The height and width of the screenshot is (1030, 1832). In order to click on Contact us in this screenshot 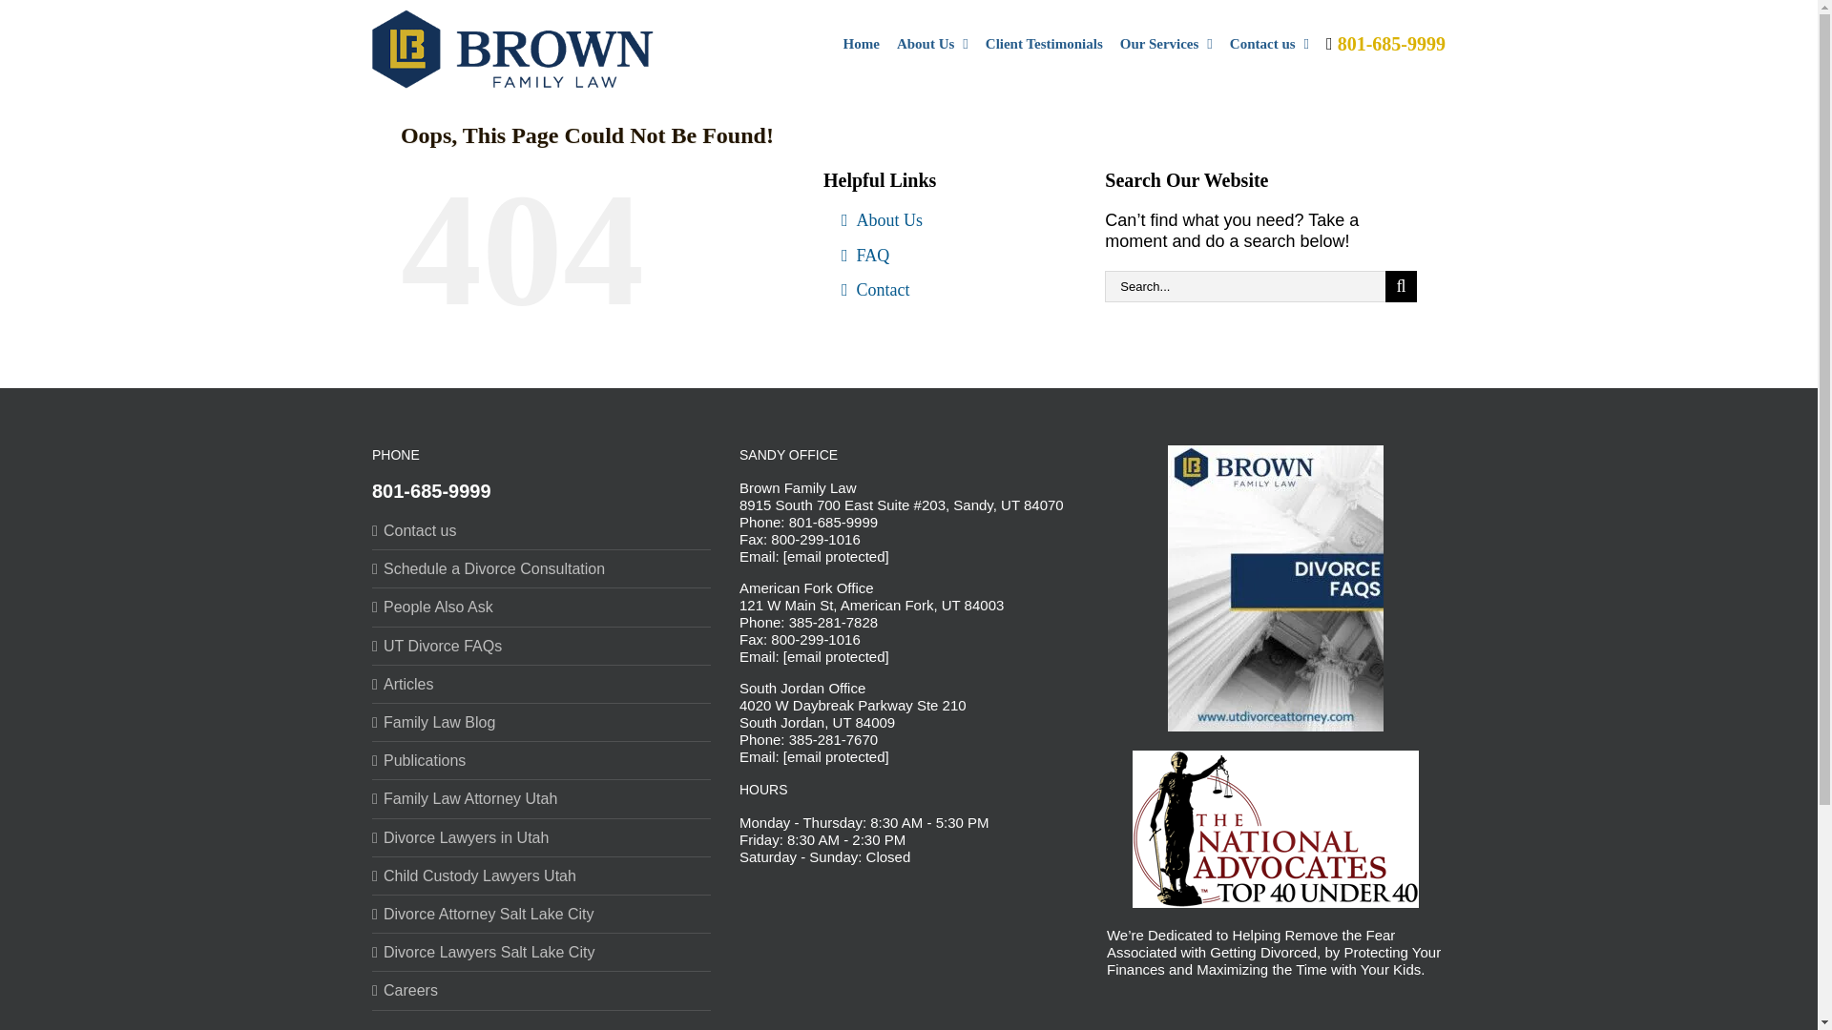, I will do `click(542, 517)`.